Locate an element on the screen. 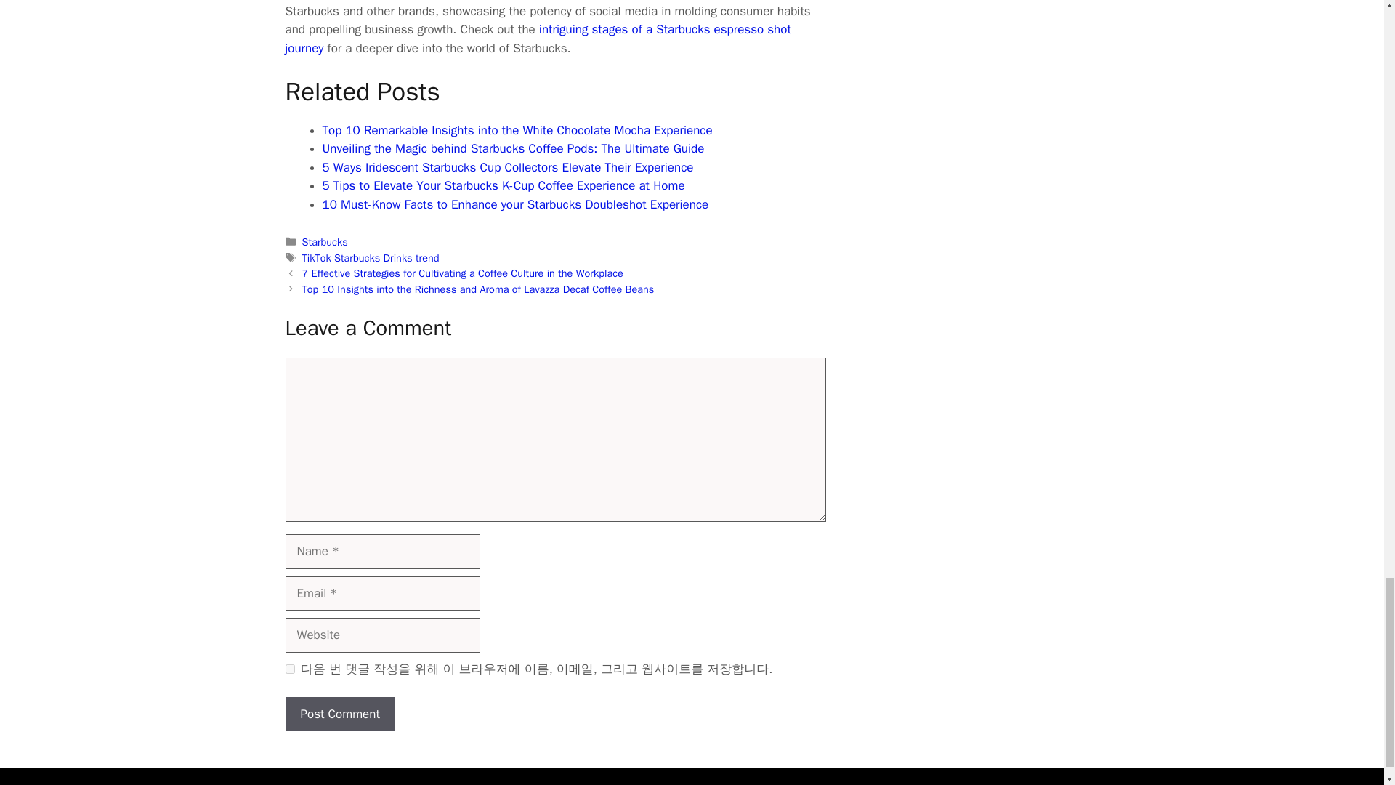 This screenshot has height=785, width=1395. intriguing stages of a Starbucks espresso shot journey is located at coordinates (538, 39).